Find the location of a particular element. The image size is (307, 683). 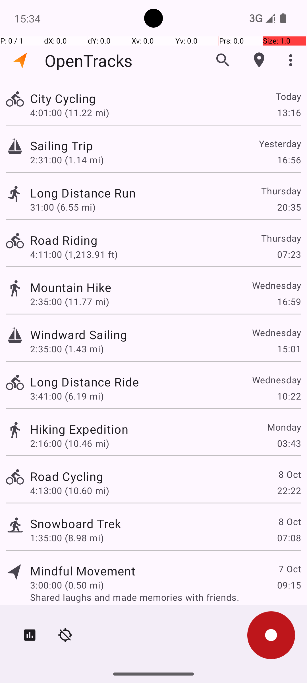

2:31:00 (1.14 mi) is located at coordinates (67, 160).